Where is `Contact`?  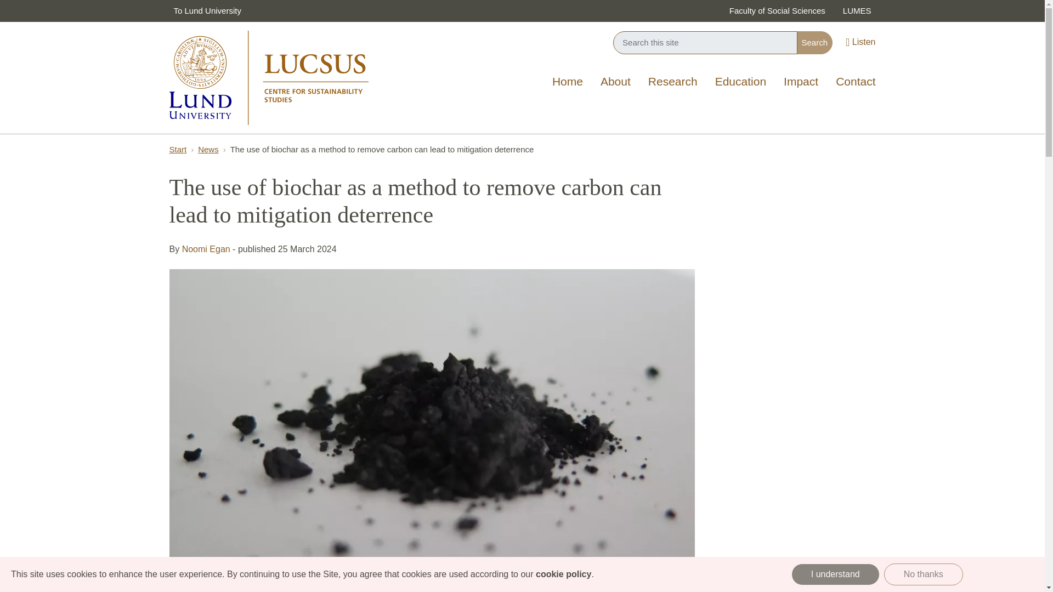 Contact is located at coordinates (856, 82).